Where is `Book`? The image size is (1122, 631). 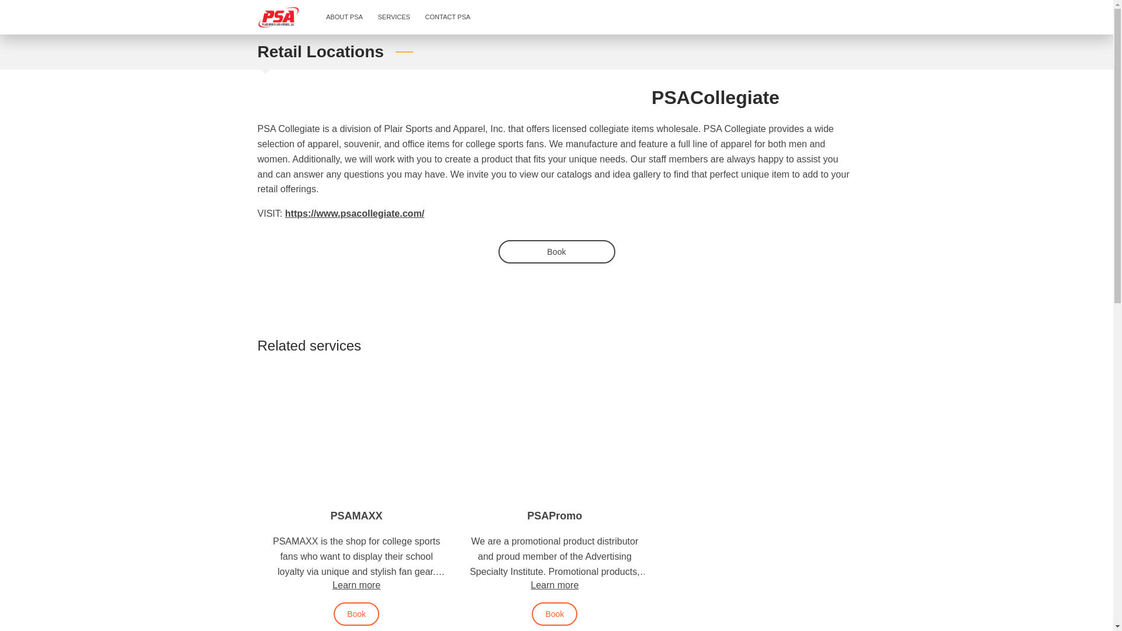 Book is located at coordinates (556, 252).